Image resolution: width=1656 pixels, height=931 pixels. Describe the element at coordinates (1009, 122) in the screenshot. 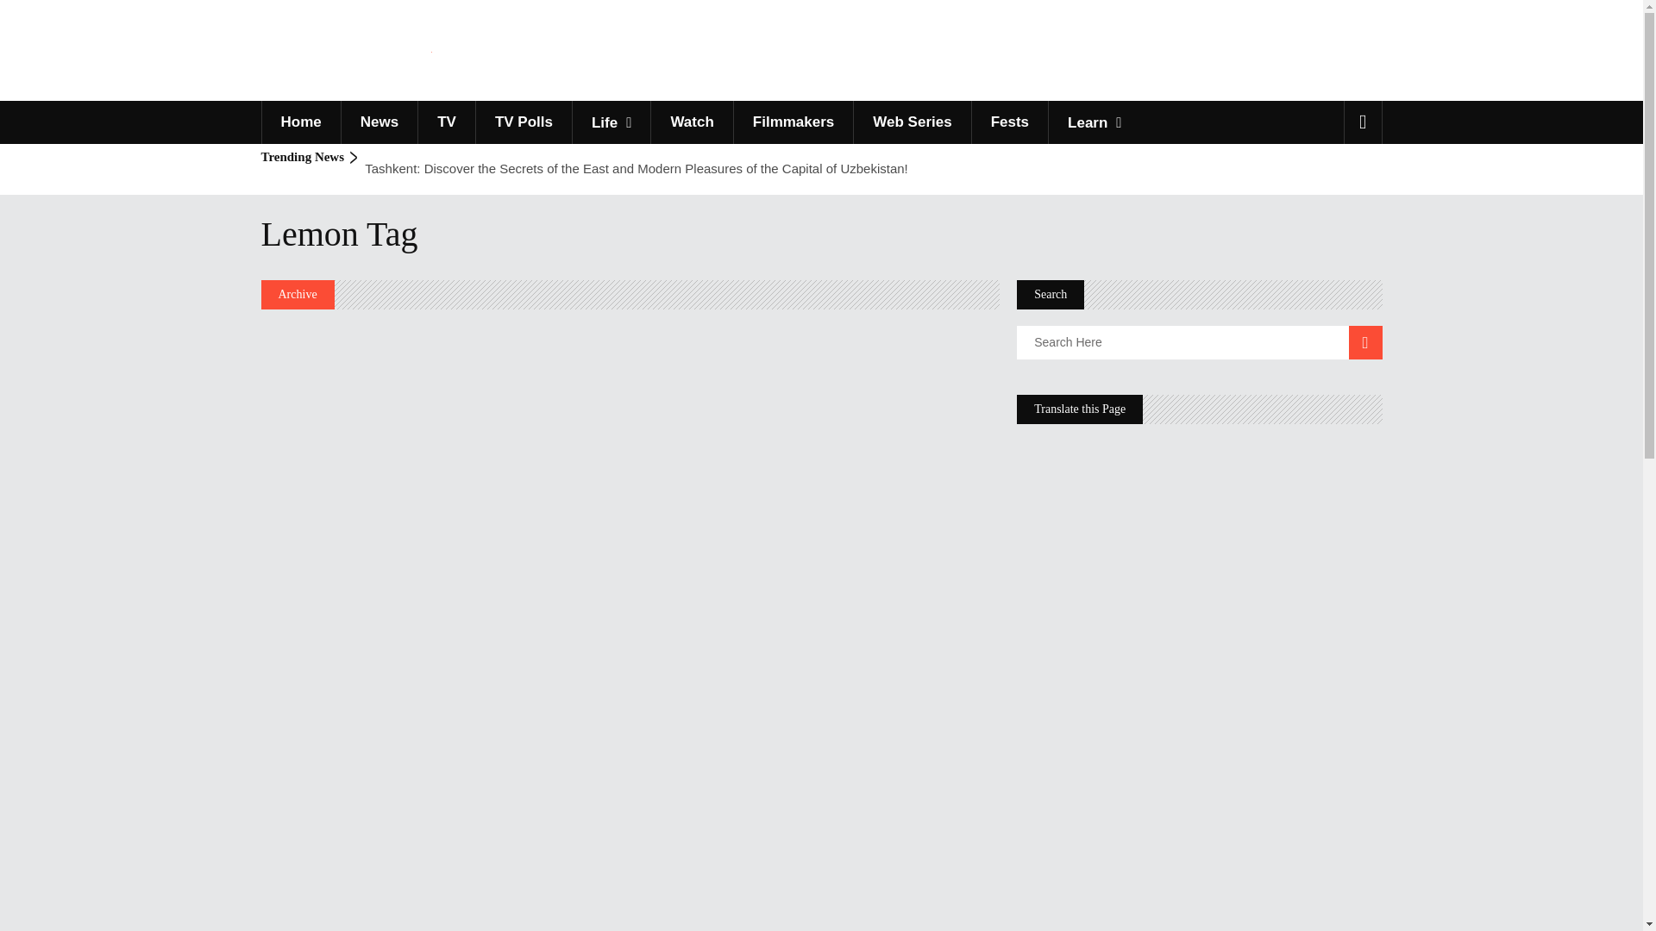

I see `Fests` at that location.